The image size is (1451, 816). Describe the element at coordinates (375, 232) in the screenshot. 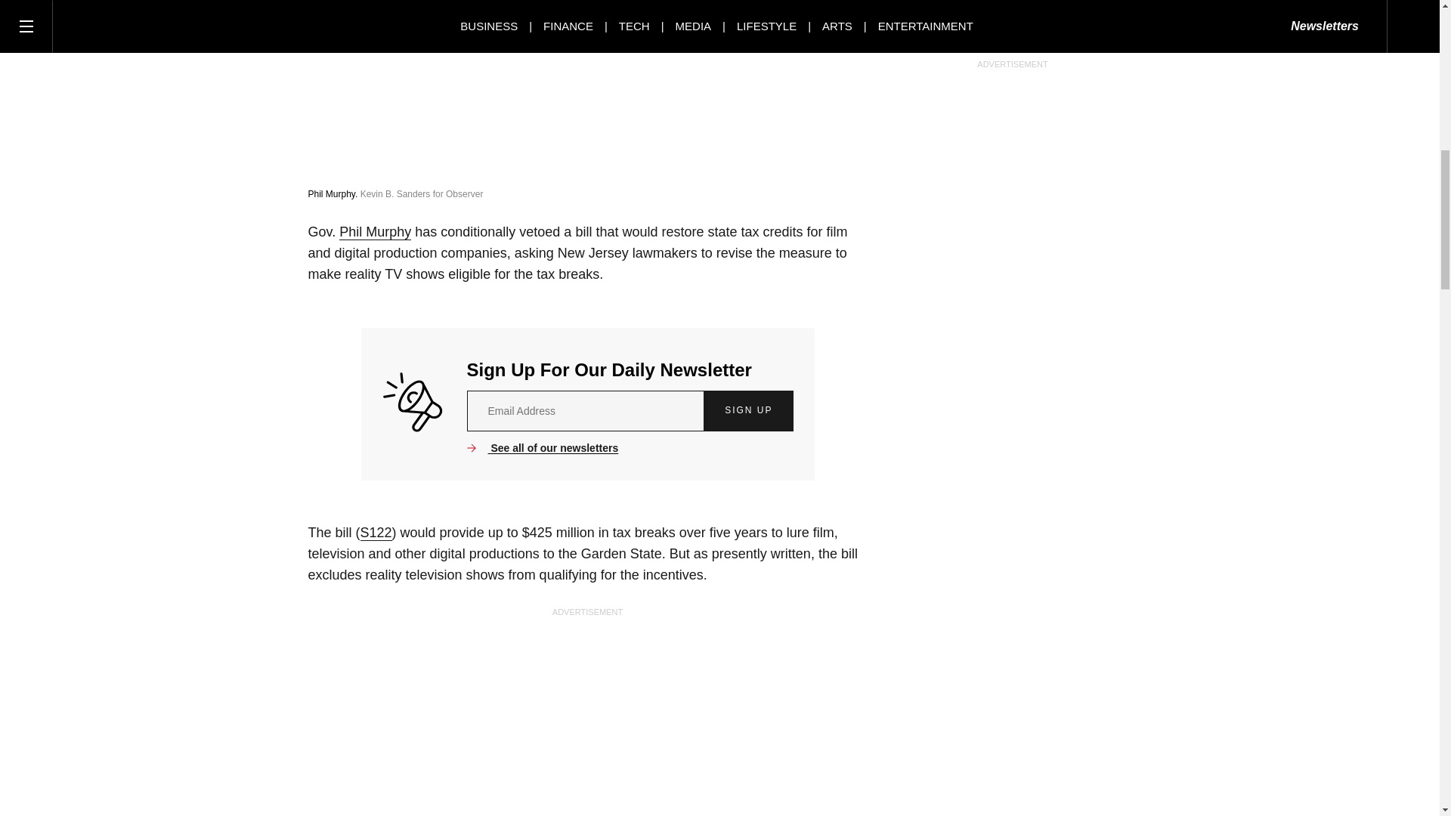

I see `Phil Murphy` at that location.